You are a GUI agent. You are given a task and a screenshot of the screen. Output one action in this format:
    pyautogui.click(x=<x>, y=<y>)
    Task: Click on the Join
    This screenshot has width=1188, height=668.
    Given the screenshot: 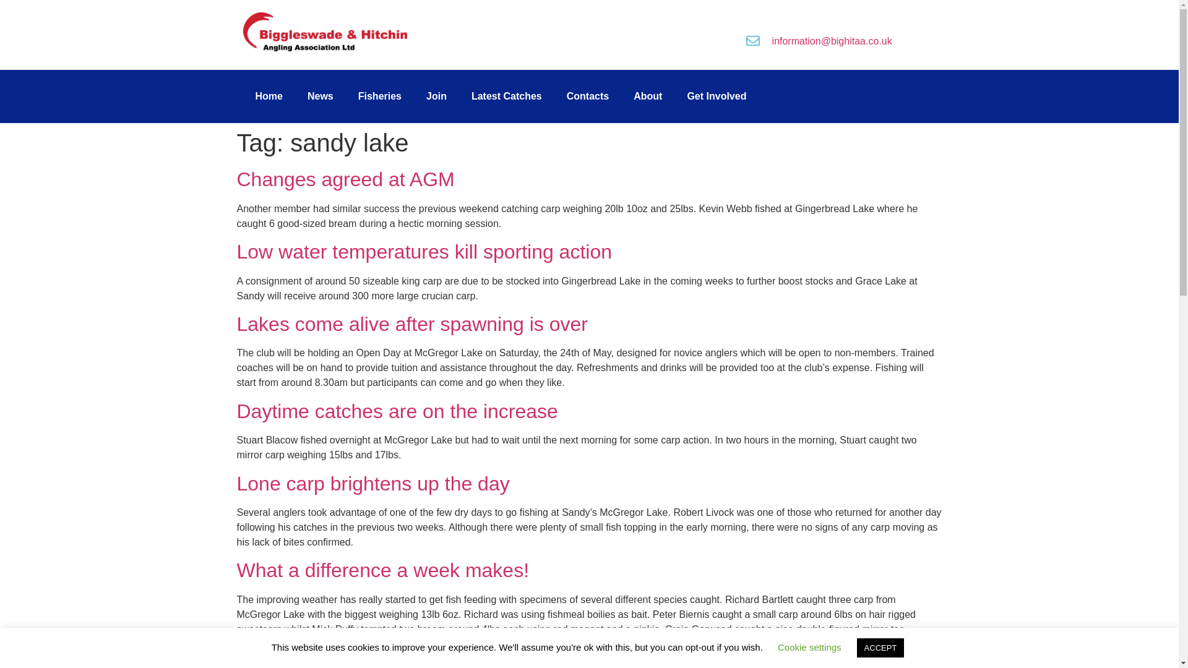 What is the action you would take?
    pyautogui.click(x=436, y=96)
    